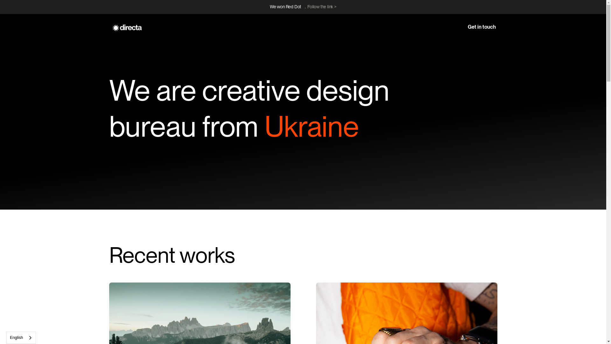 The image size is (611, 344). I want to click on Get in touch, so click(481, 27).